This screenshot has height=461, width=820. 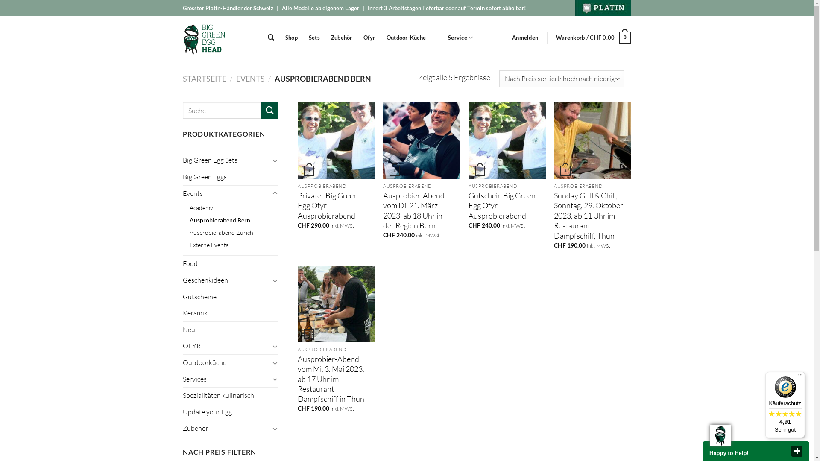 I want to click on EVENTS, so click(x=250, y=79).